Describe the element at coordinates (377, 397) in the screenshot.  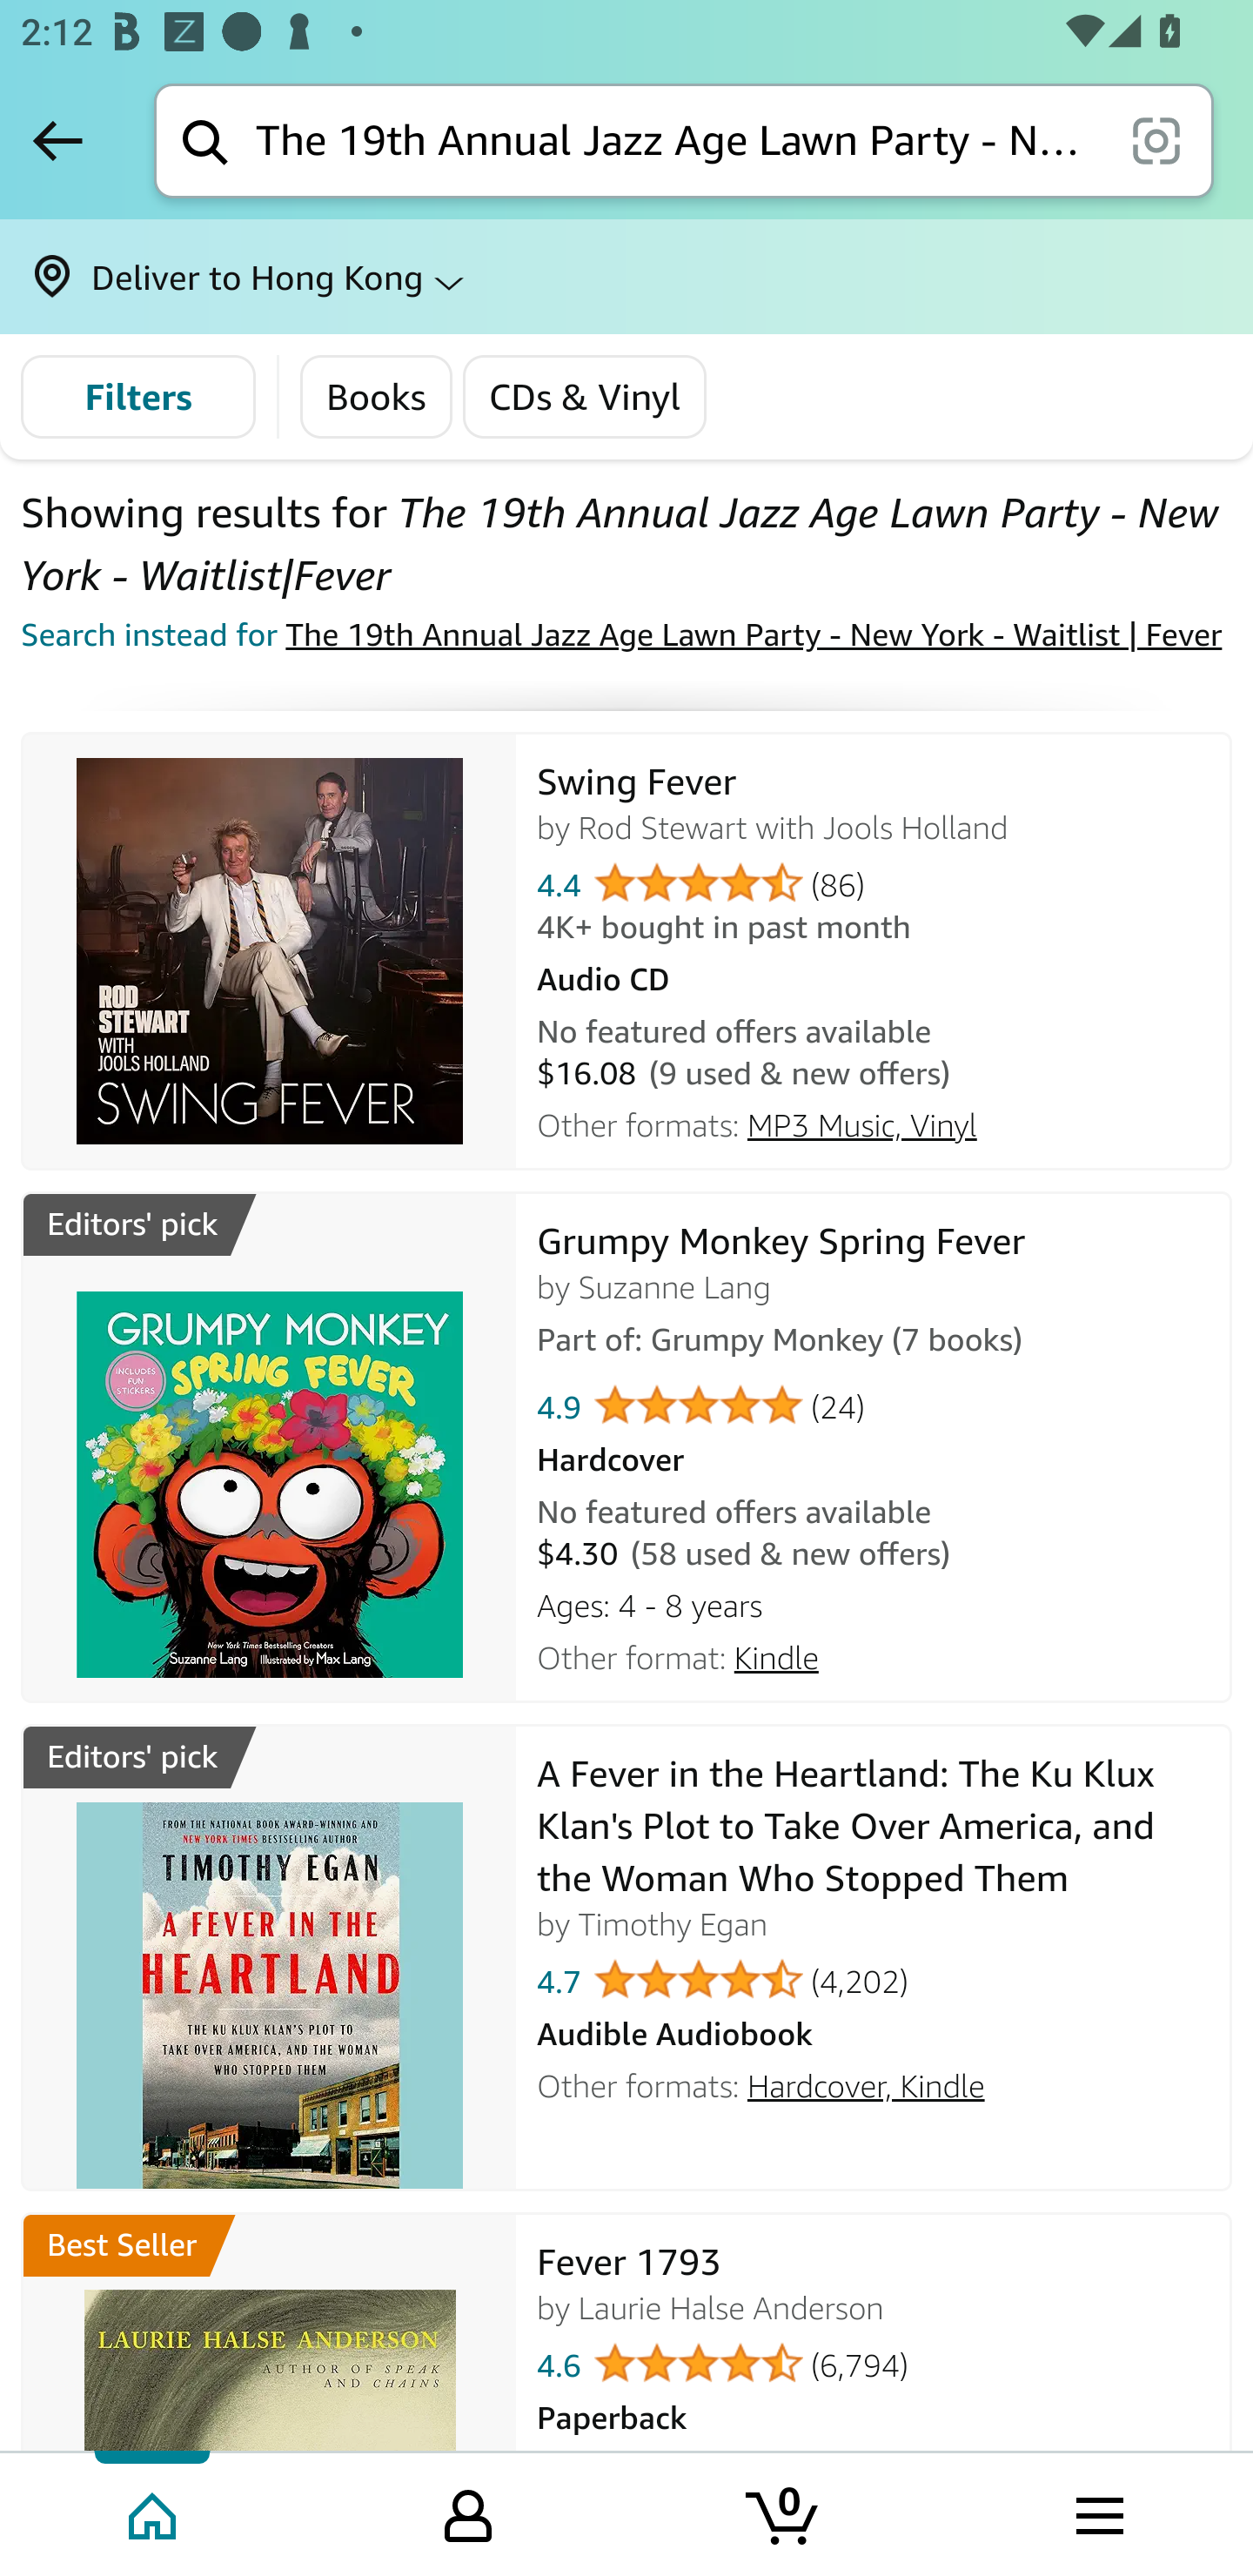
I see `Books` at that location.